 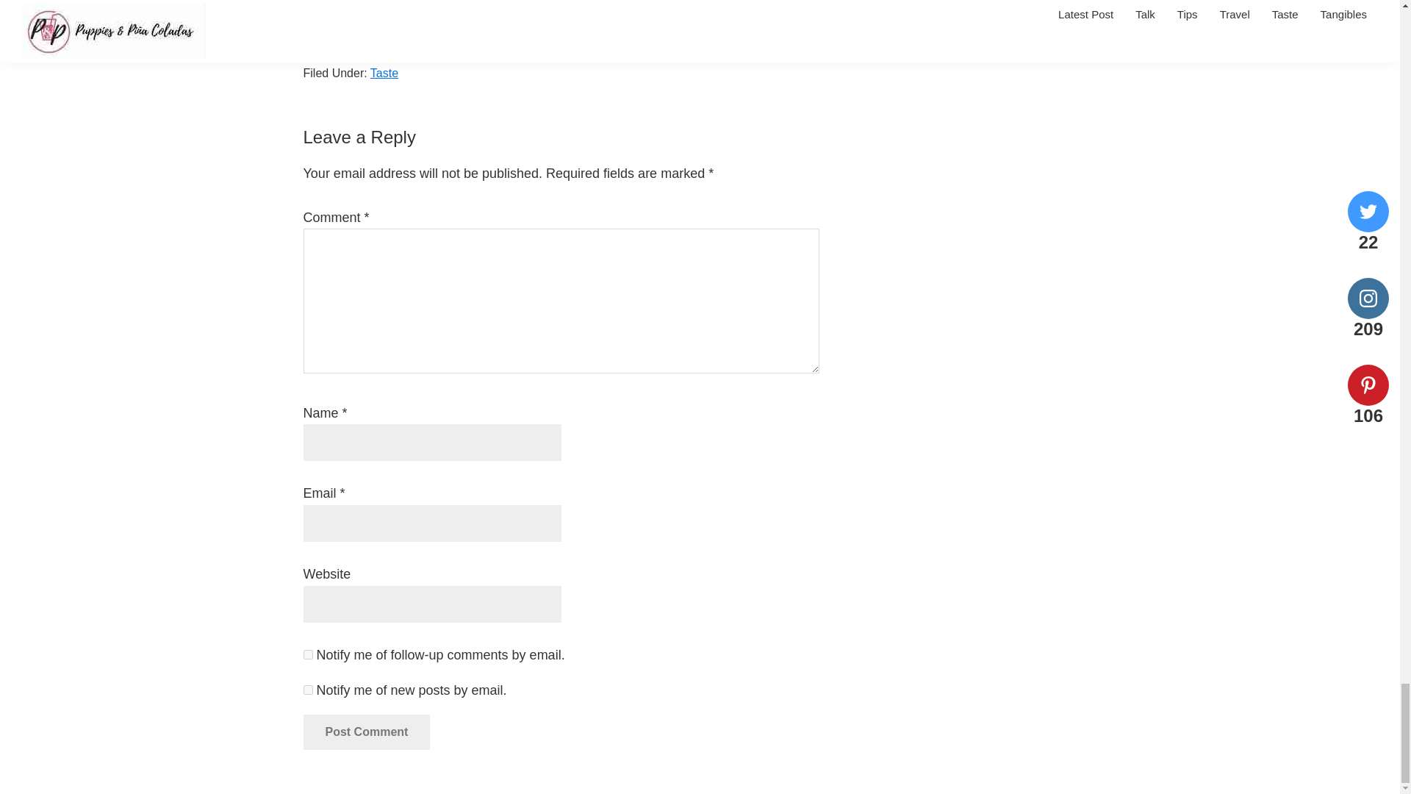 I want to click on Post Comment, so click(x=366, y=732).